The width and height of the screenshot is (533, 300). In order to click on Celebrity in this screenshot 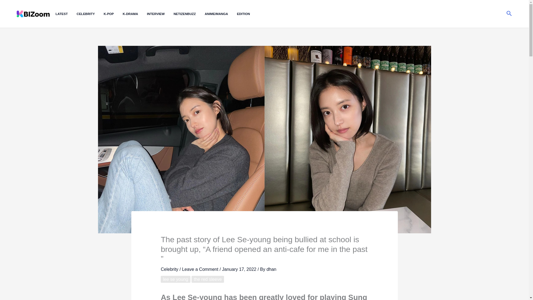, I will do `click(169, 269)`.